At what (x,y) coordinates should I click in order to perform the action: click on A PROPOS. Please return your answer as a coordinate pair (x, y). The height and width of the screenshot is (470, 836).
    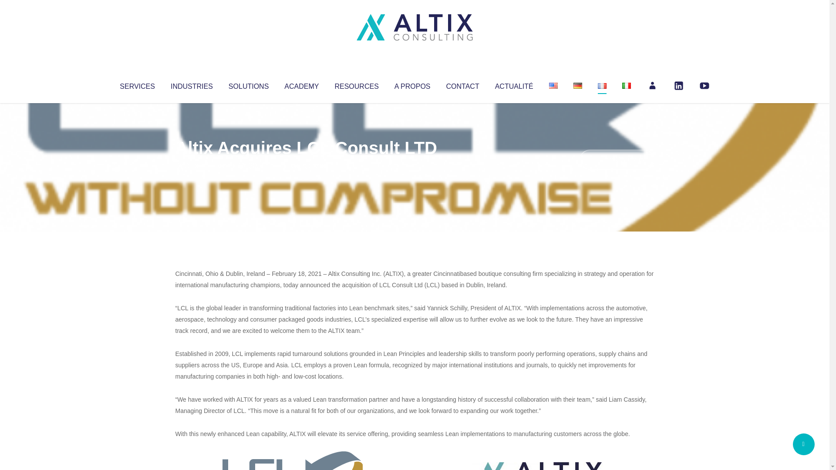
    Looking at the image, I should click on (412, 84).